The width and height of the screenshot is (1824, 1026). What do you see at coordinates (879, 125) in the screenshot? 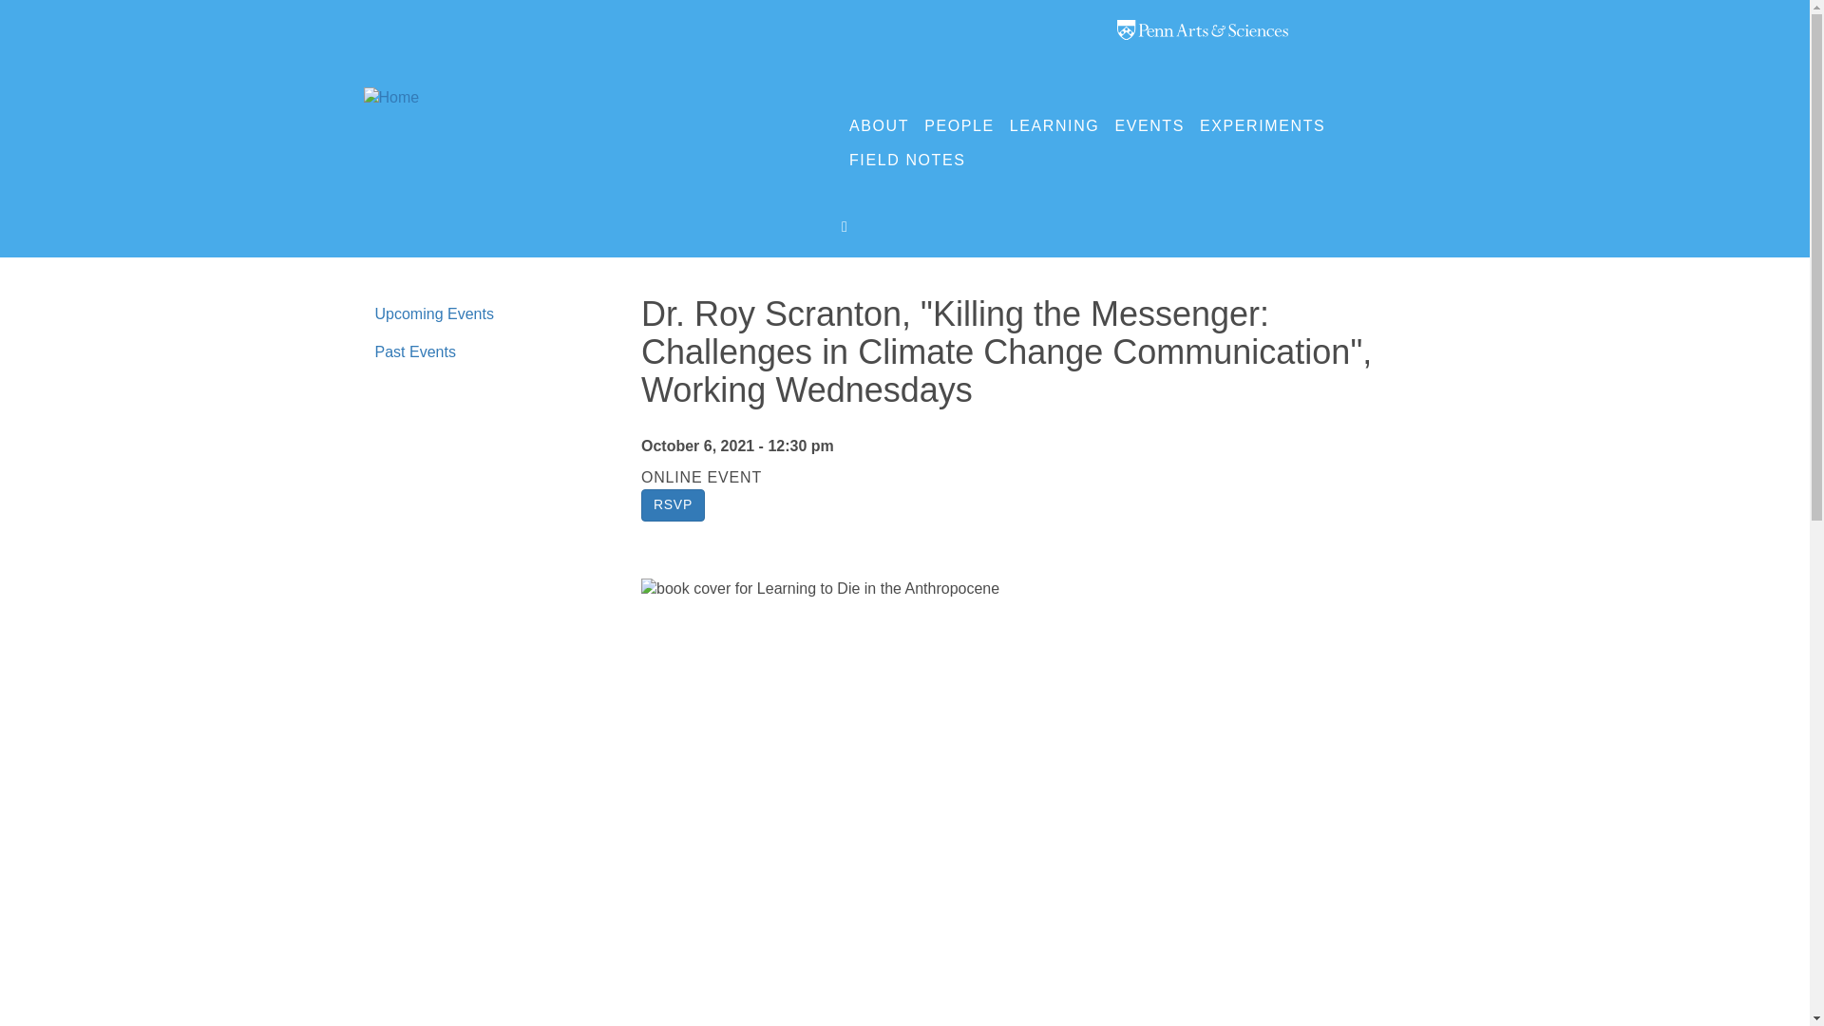
I see `ABOUT` at bounding box center [879, 125].